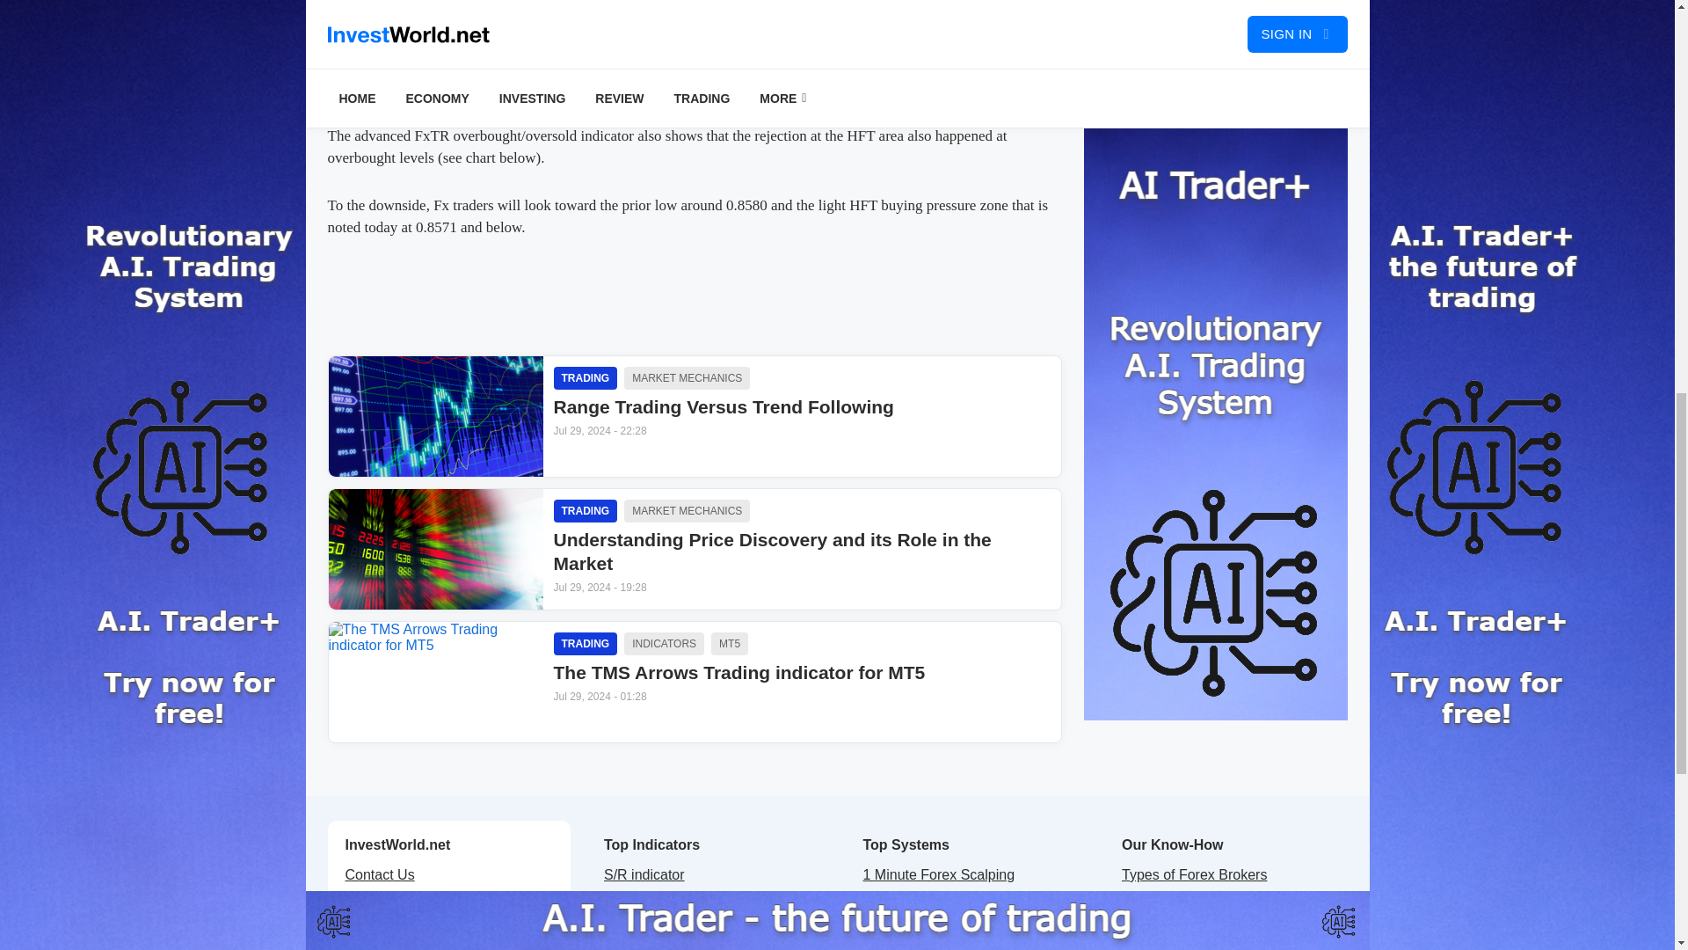 The height and width of the screenshot is (950, 1688). What do you see at coordinates (729, 644) in the screenshot?
I see `TRADING` at bounding box center [729, 644].